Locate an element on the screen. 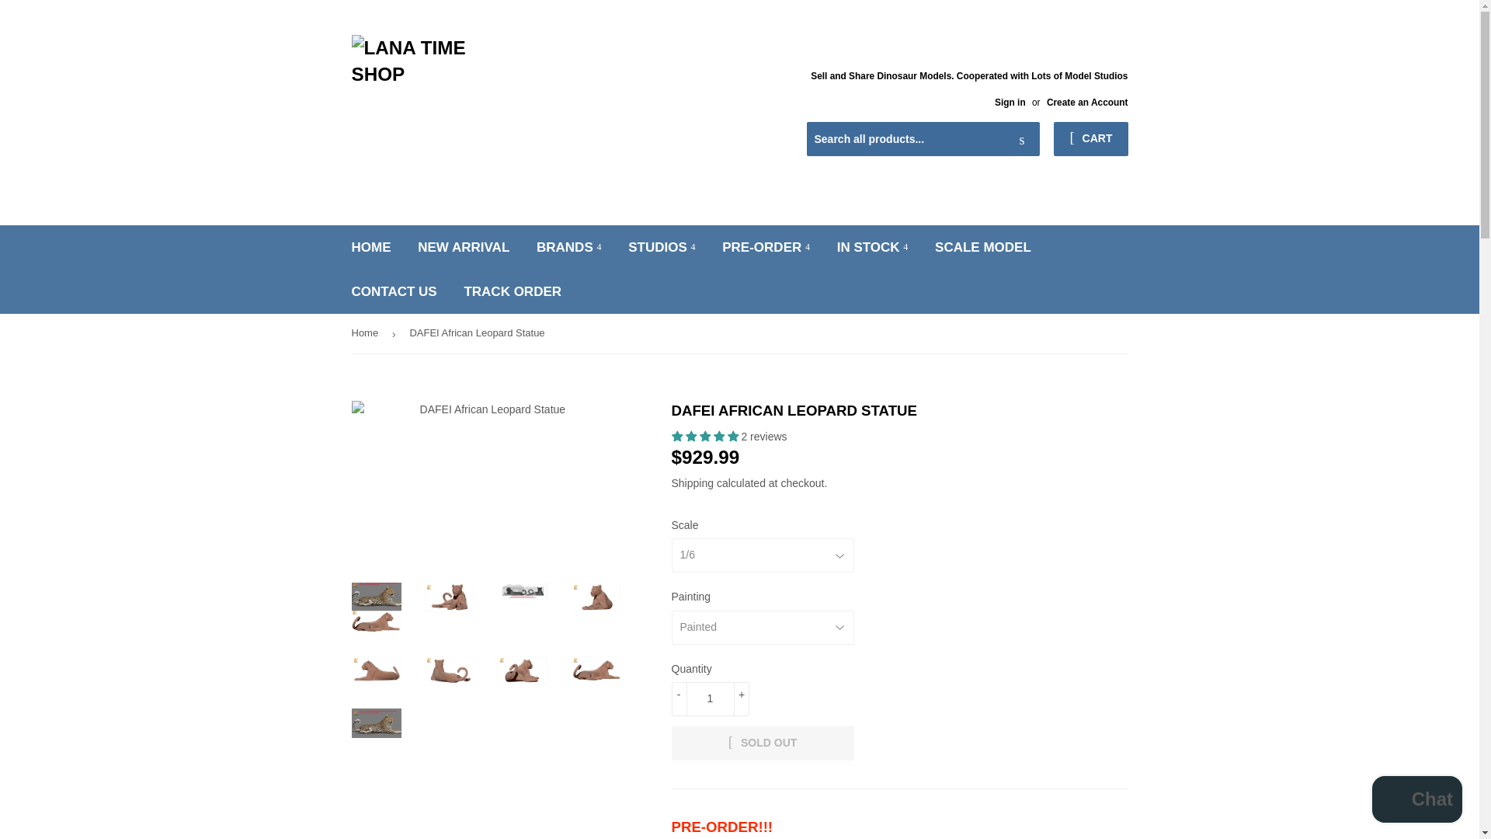 The height and width of the screenshot is (839, 1491). Search is located at coordinates (1022, 139).